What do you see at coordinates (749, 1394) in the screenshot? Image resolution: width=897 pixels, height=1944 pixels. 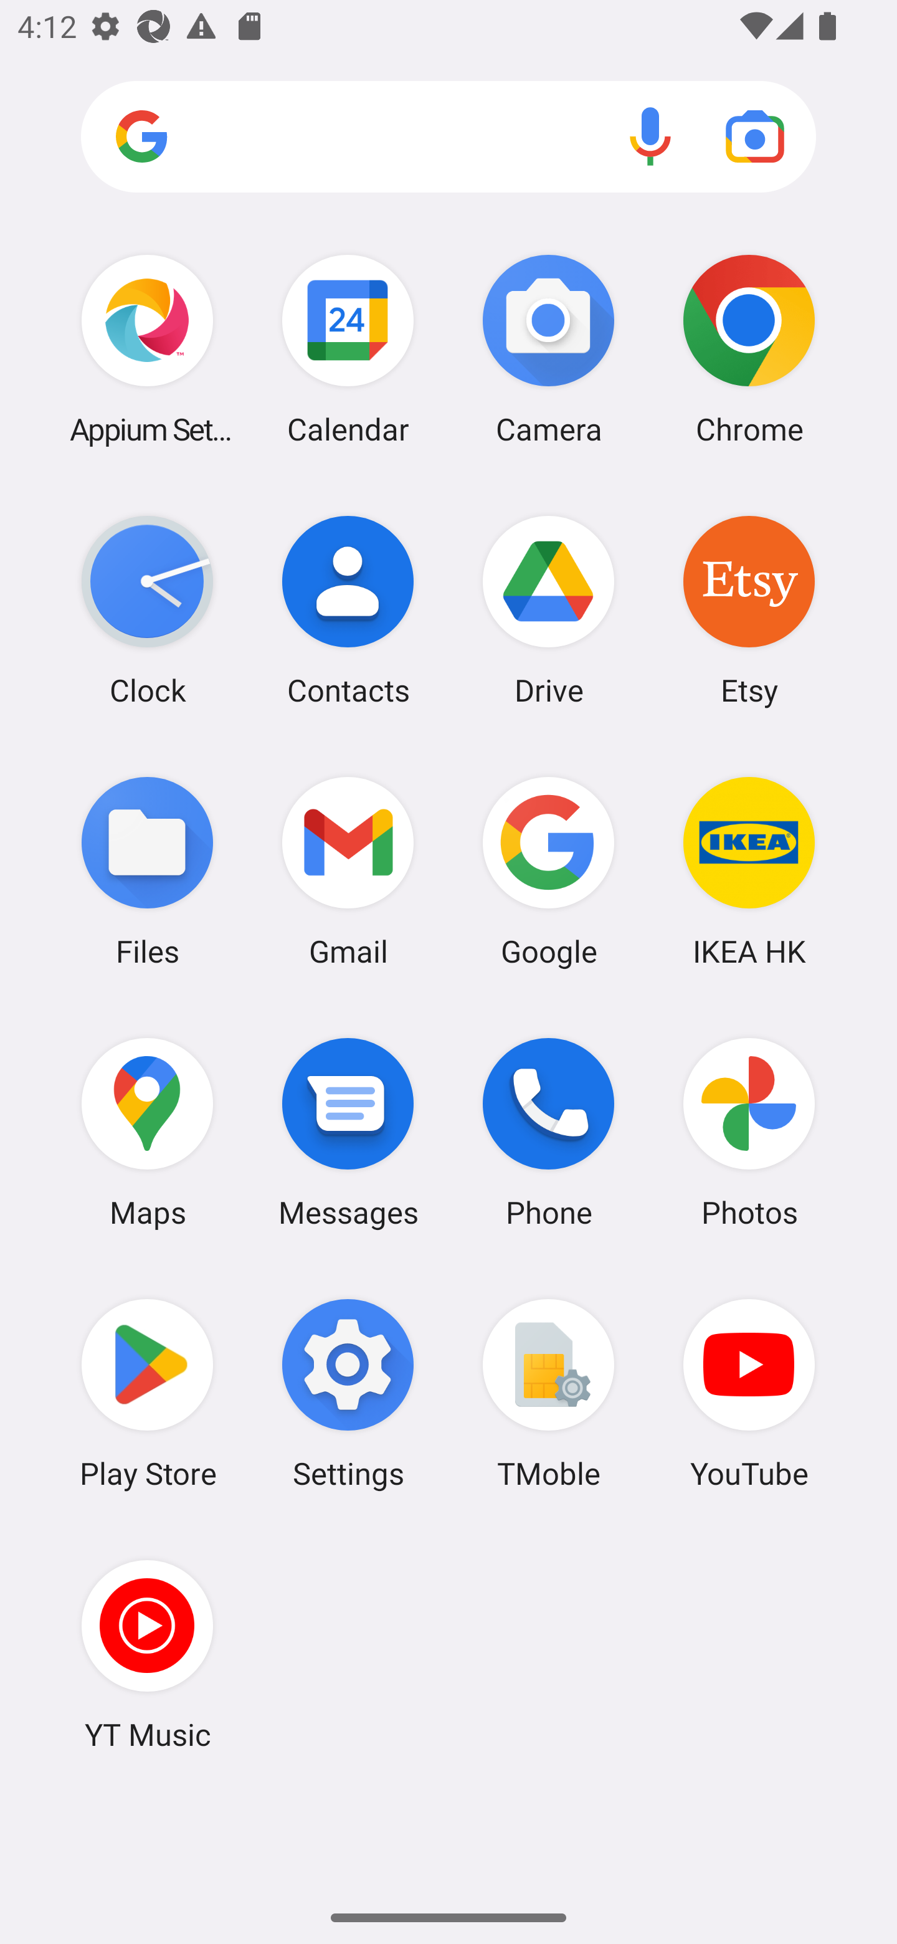 I see `YouTube` at bounding box center [749, 1394].